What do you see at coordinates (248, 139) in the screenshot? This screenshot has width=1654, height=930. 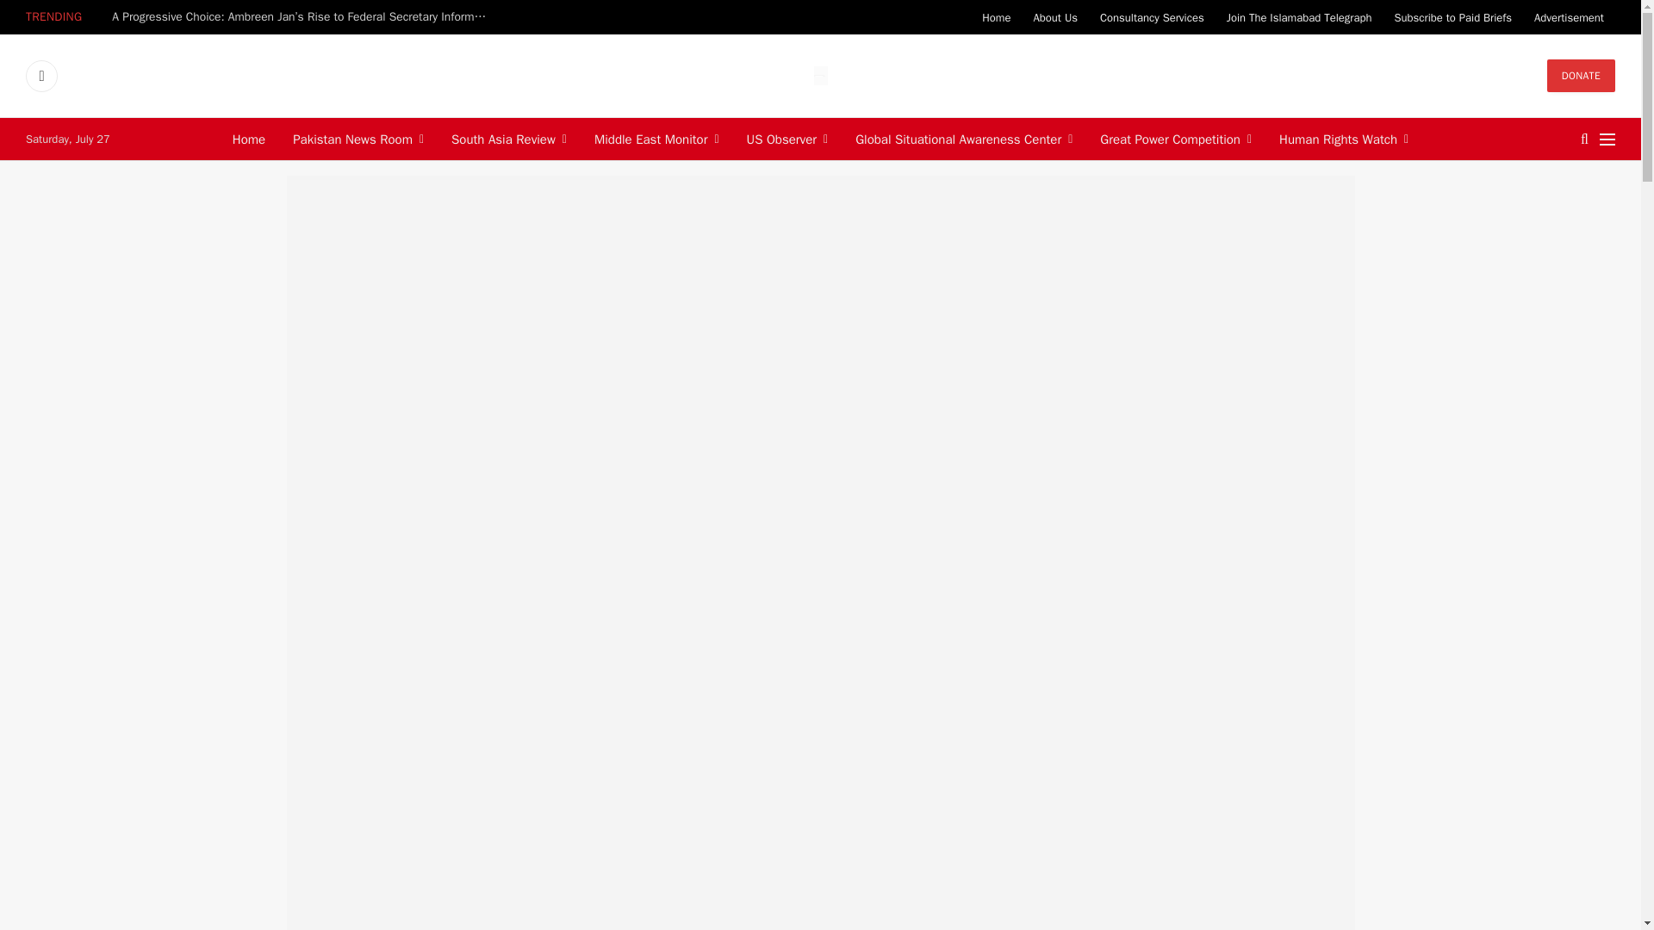 I see `Home` at bounding box center [248, 139].